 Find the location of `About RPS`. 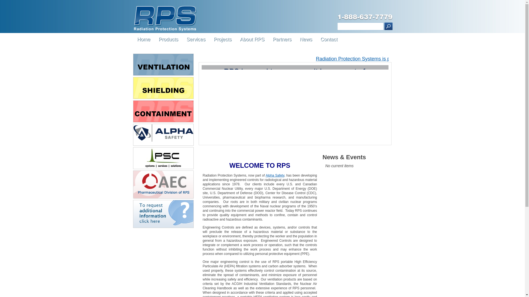

About RPS is located at coordinates (252, 39).